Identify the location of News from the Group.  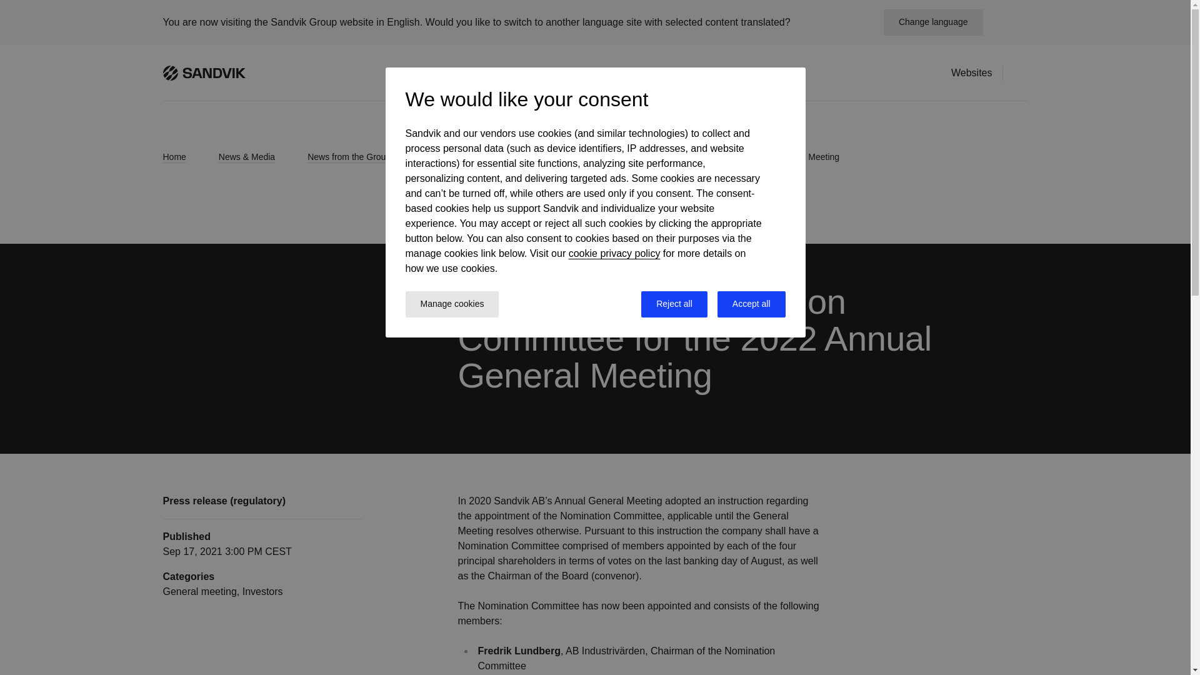
(360, 157).